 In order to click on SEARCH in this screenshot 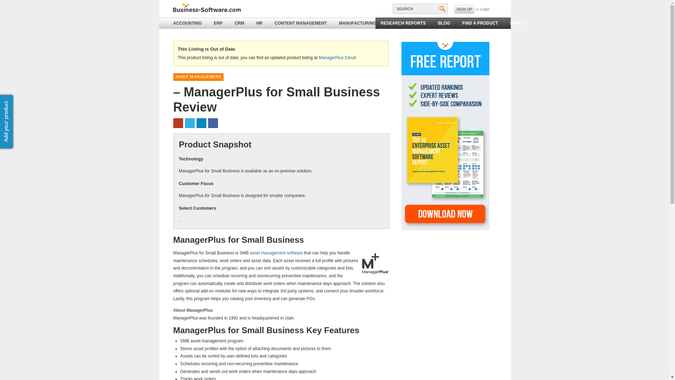, I will do `click(420, 8)`.